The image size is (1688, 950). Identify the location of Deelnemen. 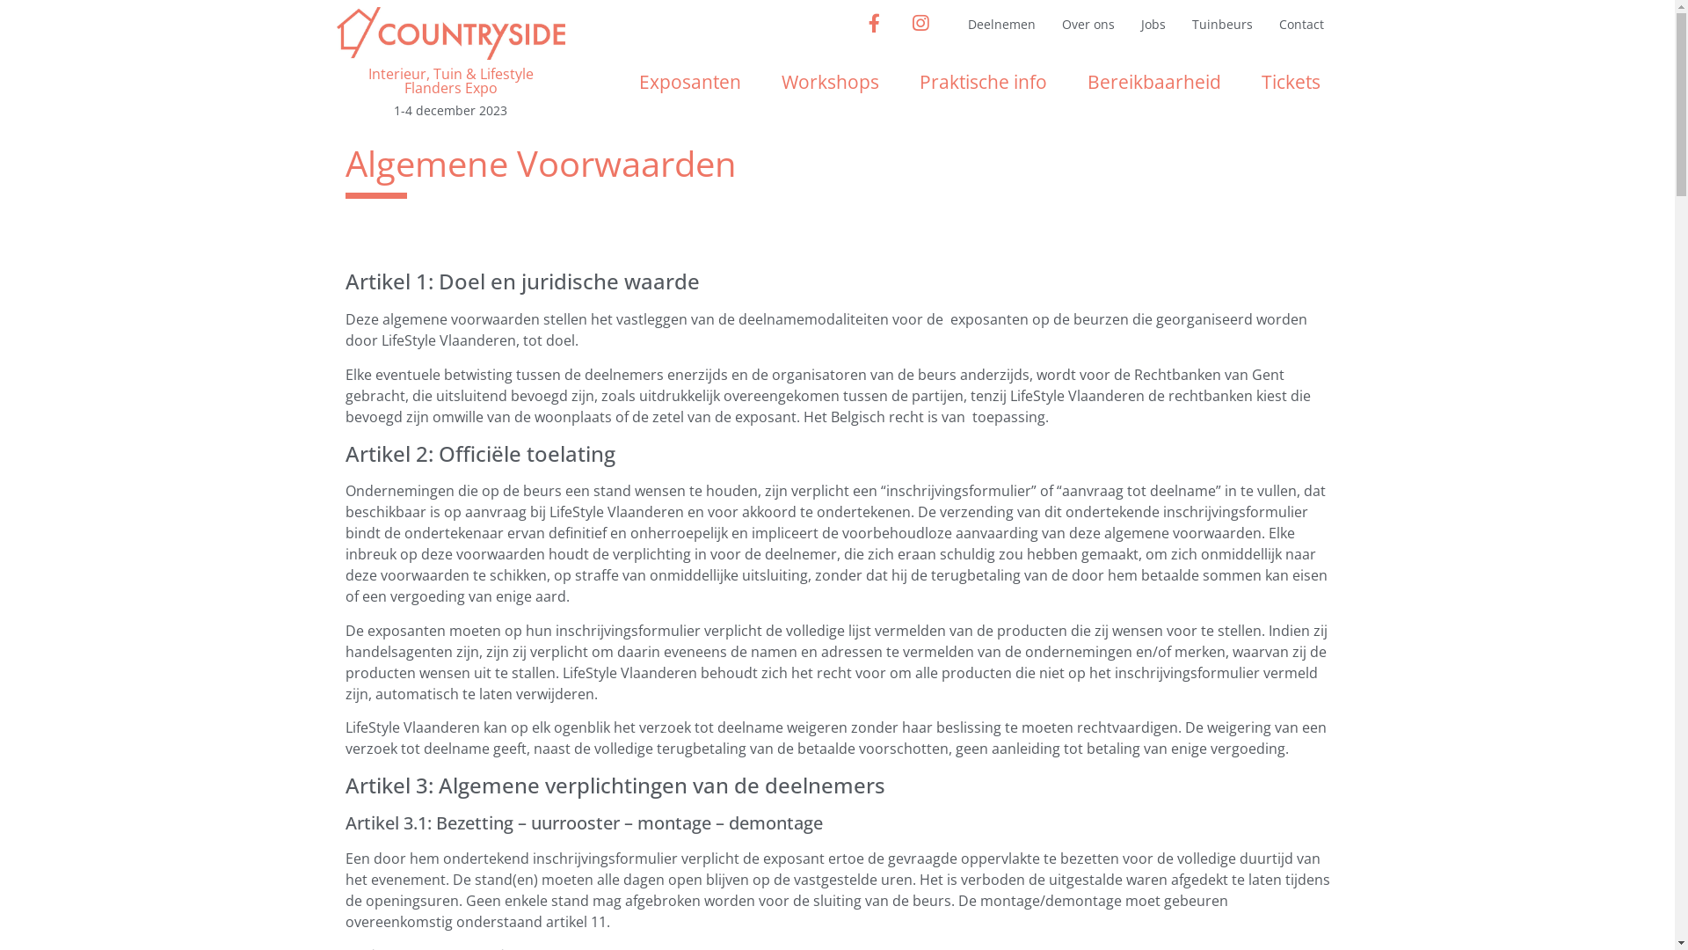
(1002, 25).